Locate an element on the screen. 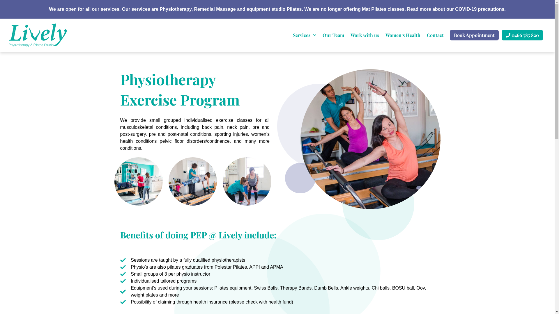 The height and width of the screenshot is (314, 559). Services is located at coordinates (305, 35).